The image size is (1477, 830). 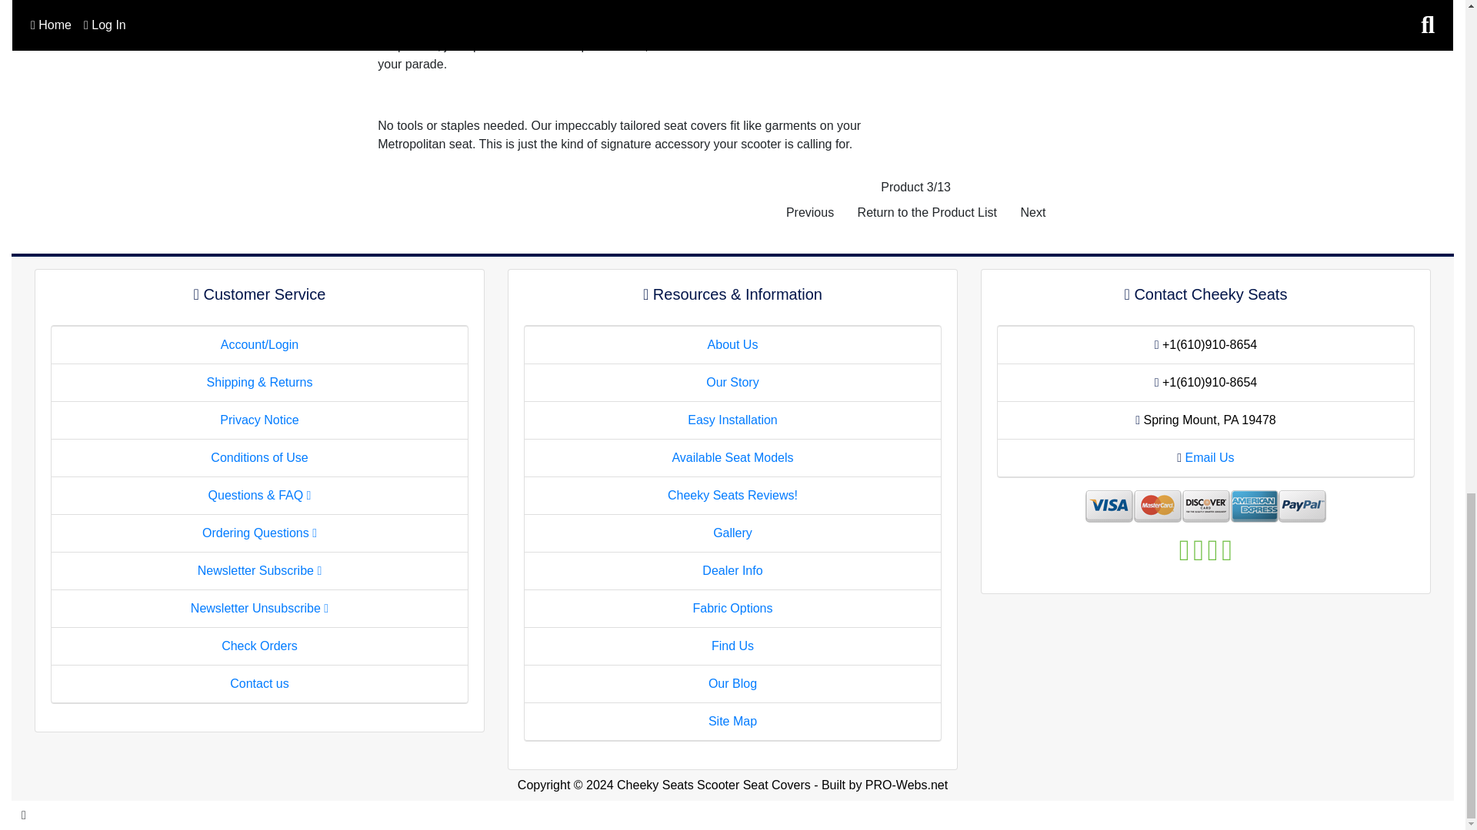 I want to click on Easy Installation, so click(x=732, y=420).